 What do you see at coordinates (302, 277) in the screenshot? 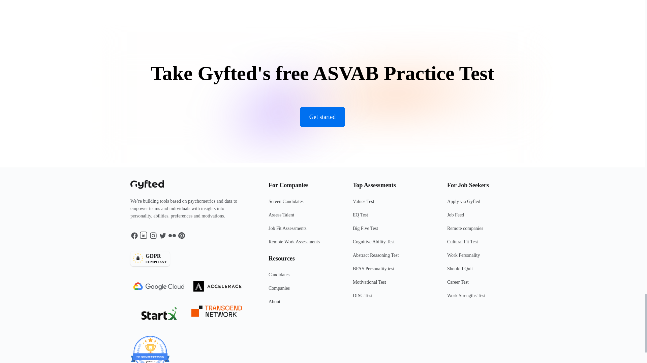
I see `Candidates` at bounding box center [302, 277].